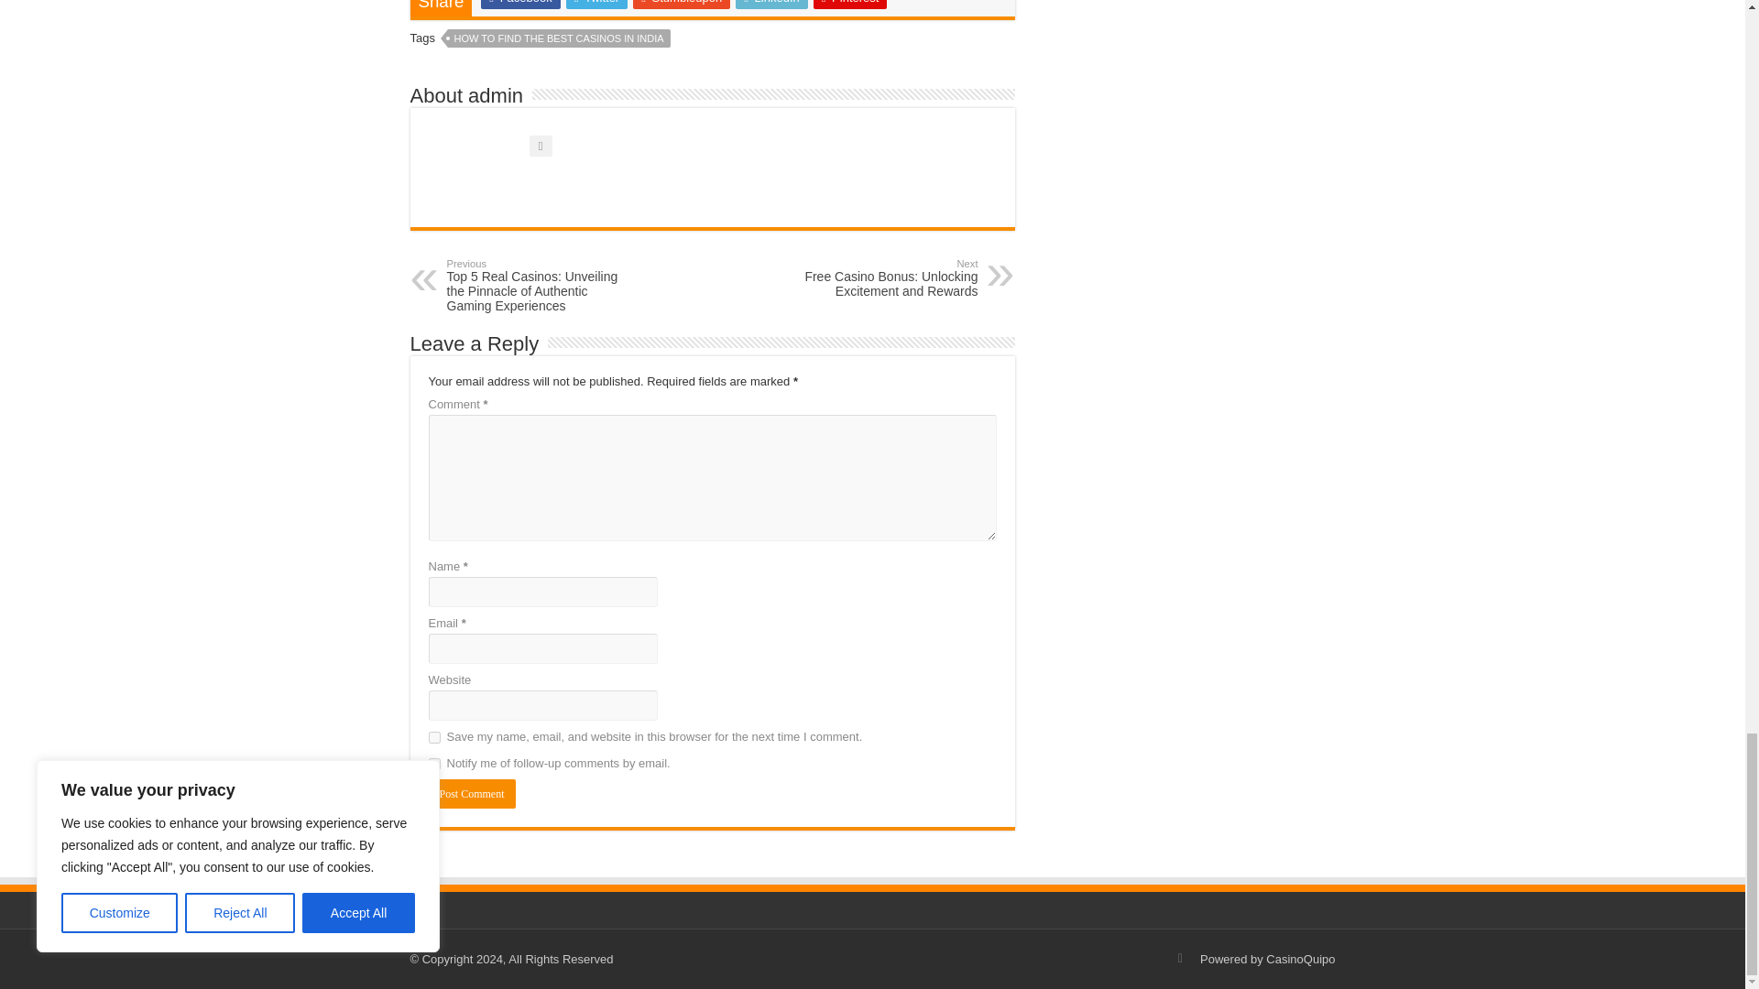 The height and width of the screenshot is (989, 1759). Describe the element at coordinates (434, 764) in the screenshot. I see `subscribe` at that location.